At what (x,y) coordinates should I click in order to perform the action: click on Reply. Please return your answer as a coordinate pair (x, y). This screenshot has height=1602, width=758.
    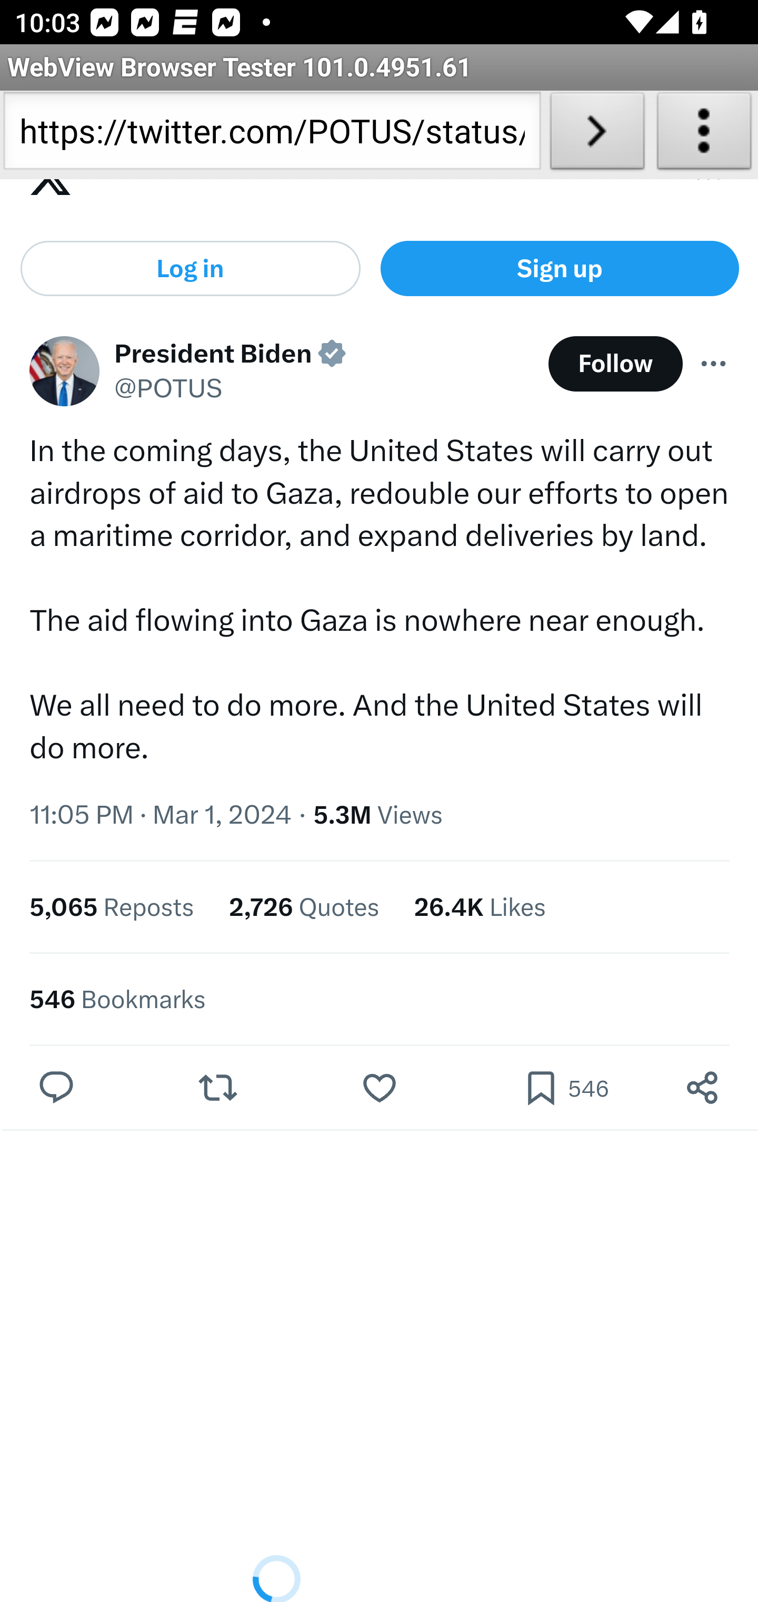
    Looking at the image, I should click on (57, 1089).